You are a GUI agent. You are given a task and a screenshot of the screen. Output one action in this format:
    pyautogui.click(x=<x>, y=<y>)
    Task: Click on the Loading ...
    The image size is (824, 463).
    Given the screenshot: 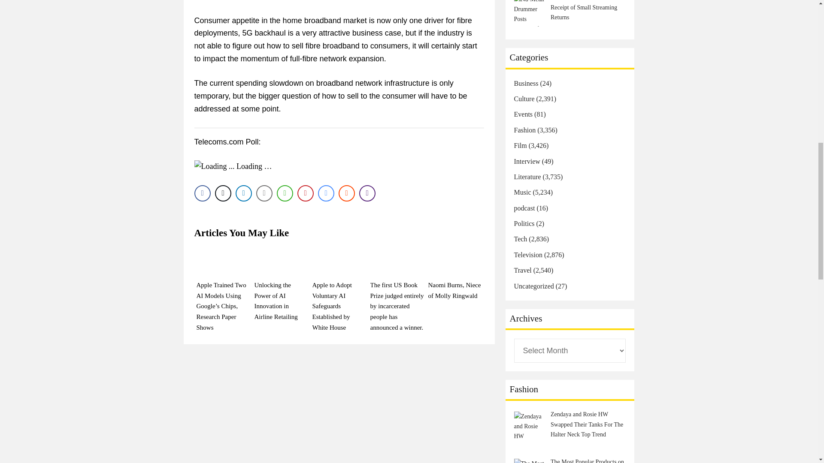 What is the action you would take?
    pyautogui.click(x=214, y=166)
    